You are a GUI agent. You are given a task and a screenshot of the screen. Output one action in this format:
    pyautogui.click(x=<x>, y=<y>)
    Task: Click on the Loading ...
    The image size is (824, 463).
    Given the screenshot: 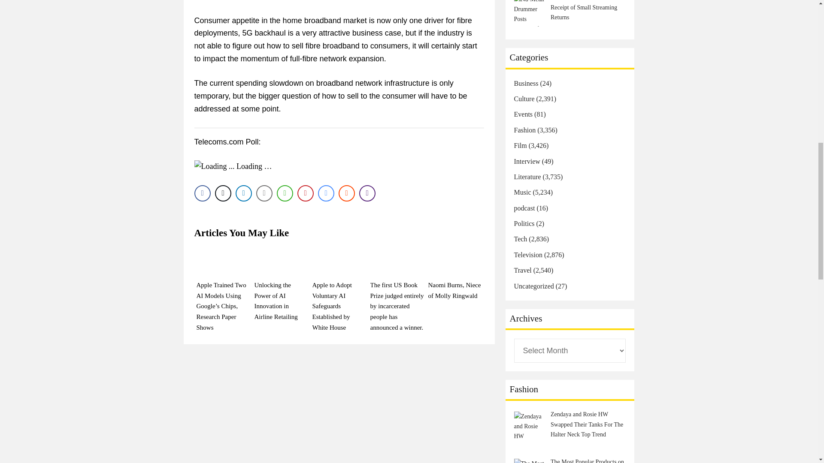 What is the action you would take?
    pyautogui.click(x=214, y=166)
    